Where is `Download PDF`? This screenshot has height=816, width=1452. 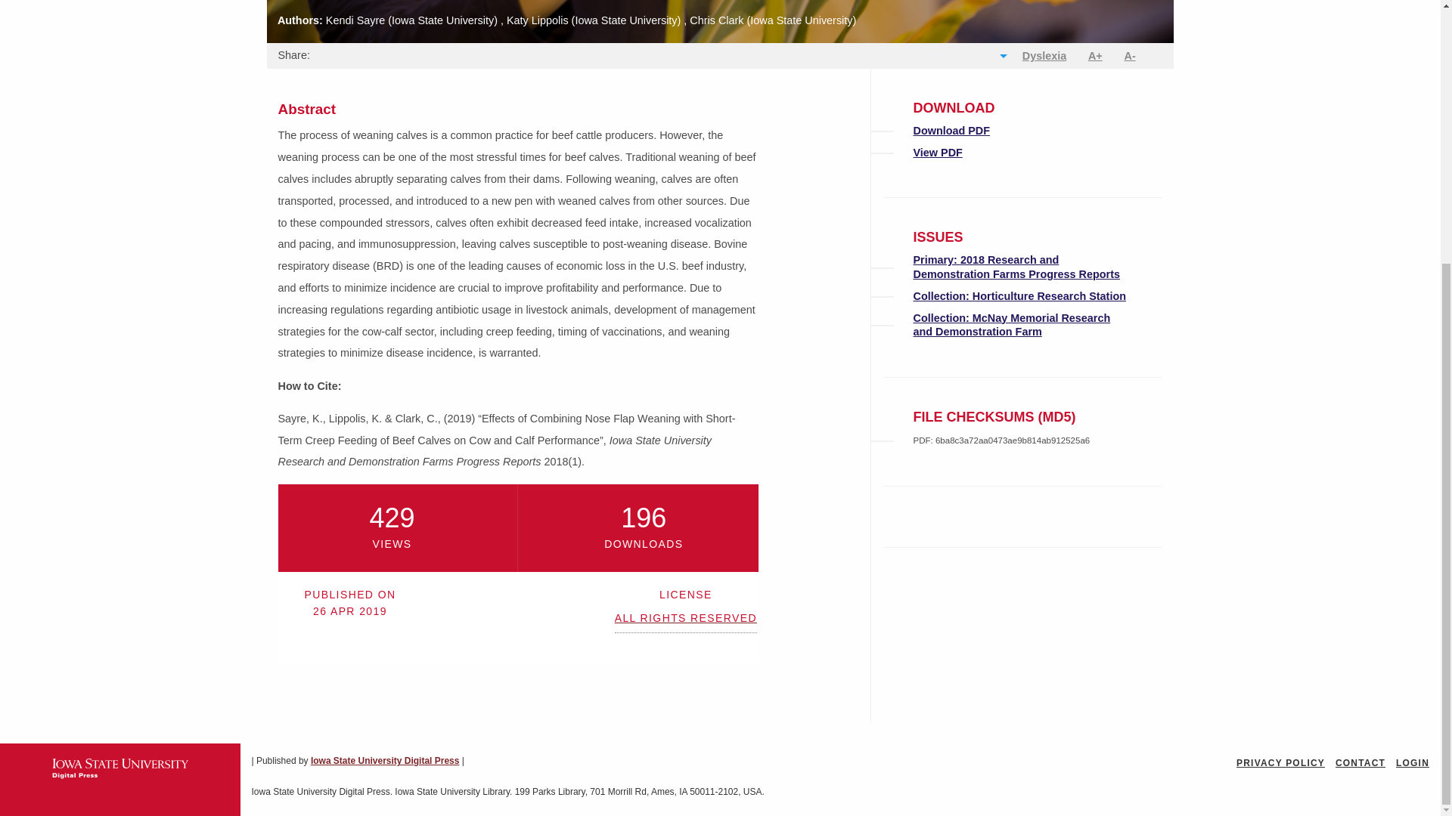 Download PDF is located at coordinates (951, 131).